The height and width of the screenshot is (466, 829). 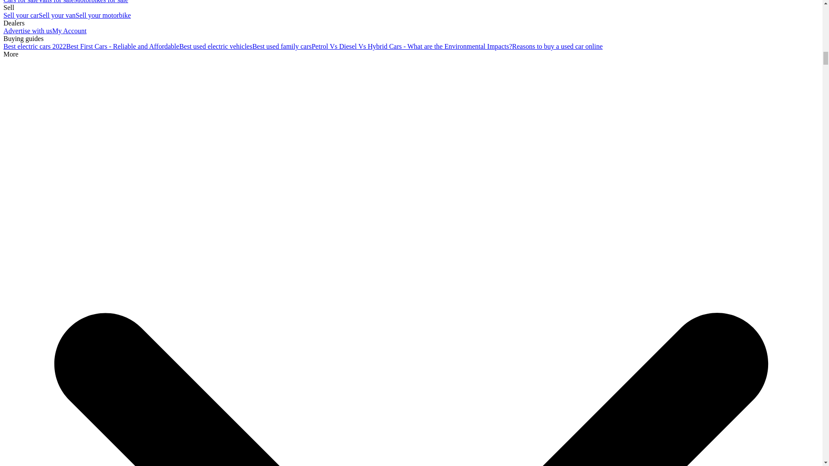 I want to click on Cars for sale, so click(x=21, y=2).